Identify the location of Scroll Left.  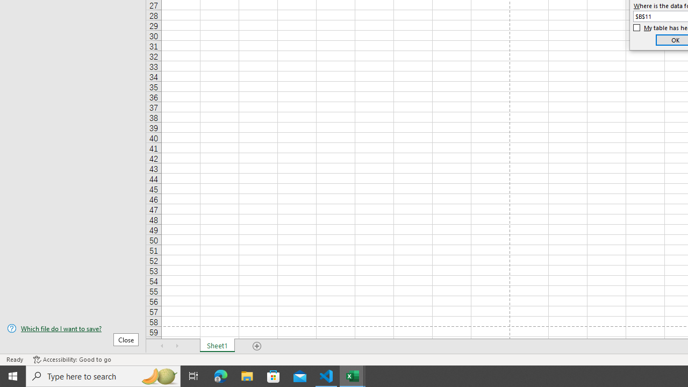
(162, 346).